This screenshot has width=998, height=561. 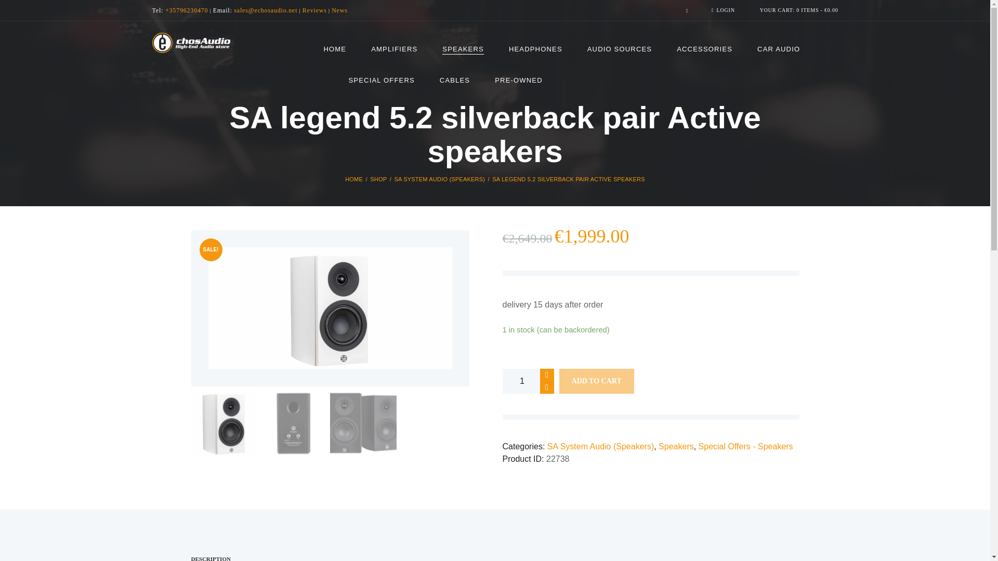 I want to click on SAlegend5sidehvidufront-1.jpg, so click(x=330, y=308).